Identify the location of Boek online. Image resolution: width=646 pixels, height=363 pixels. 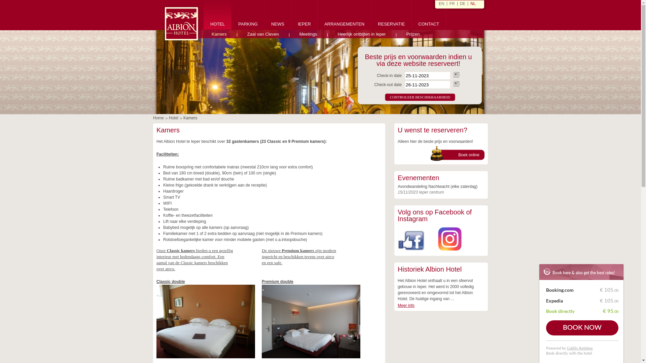
(456, 154).